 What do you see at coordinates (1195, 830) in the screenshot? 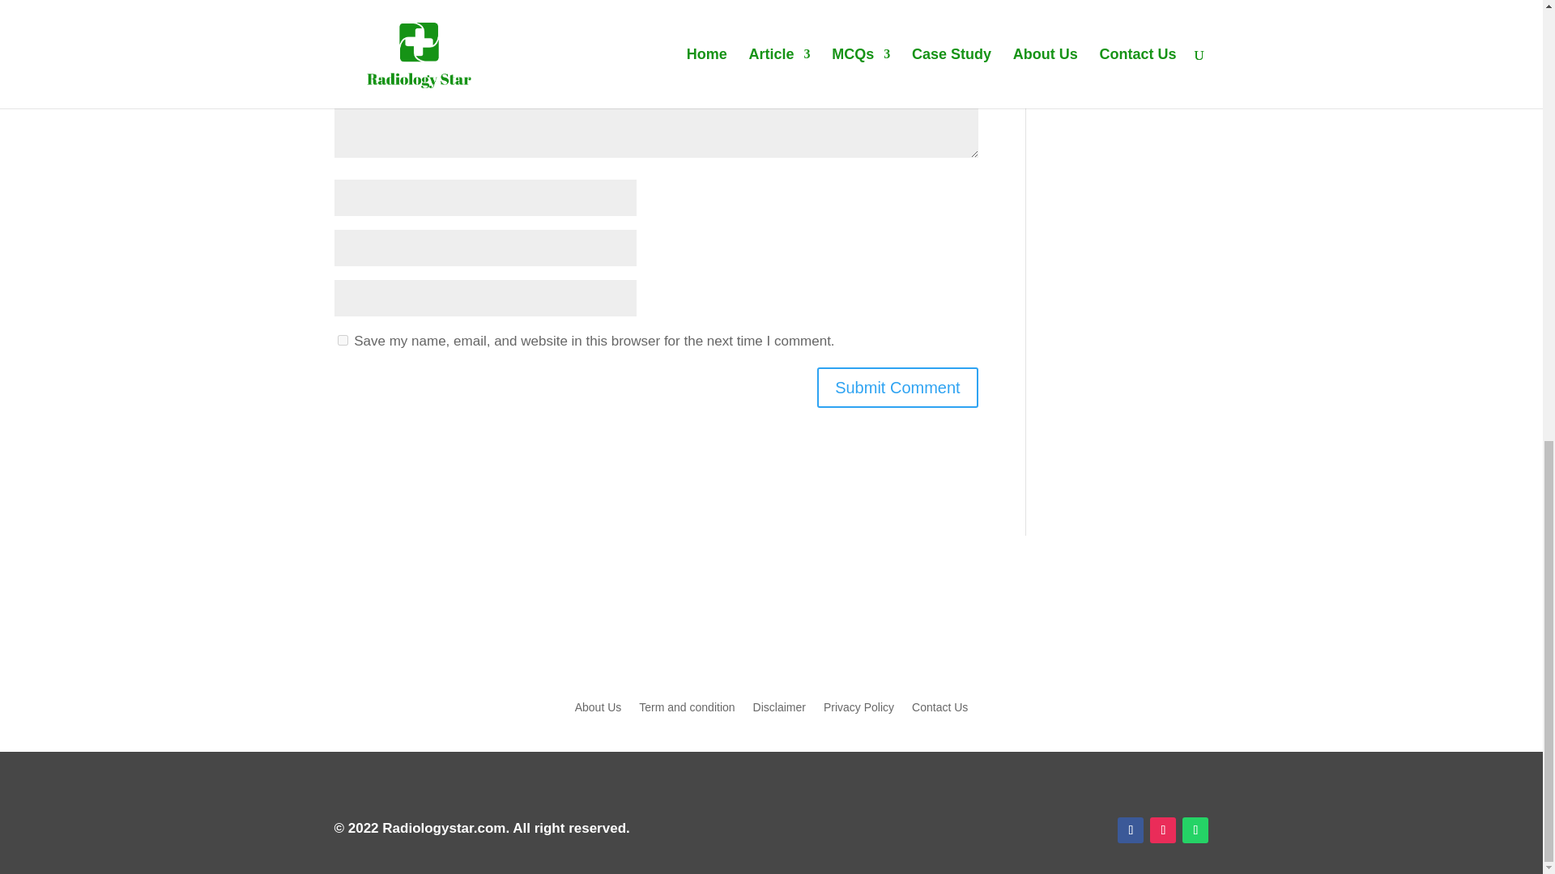
I see `Follow on WhatsApp` at bounding box center [1195, 830].